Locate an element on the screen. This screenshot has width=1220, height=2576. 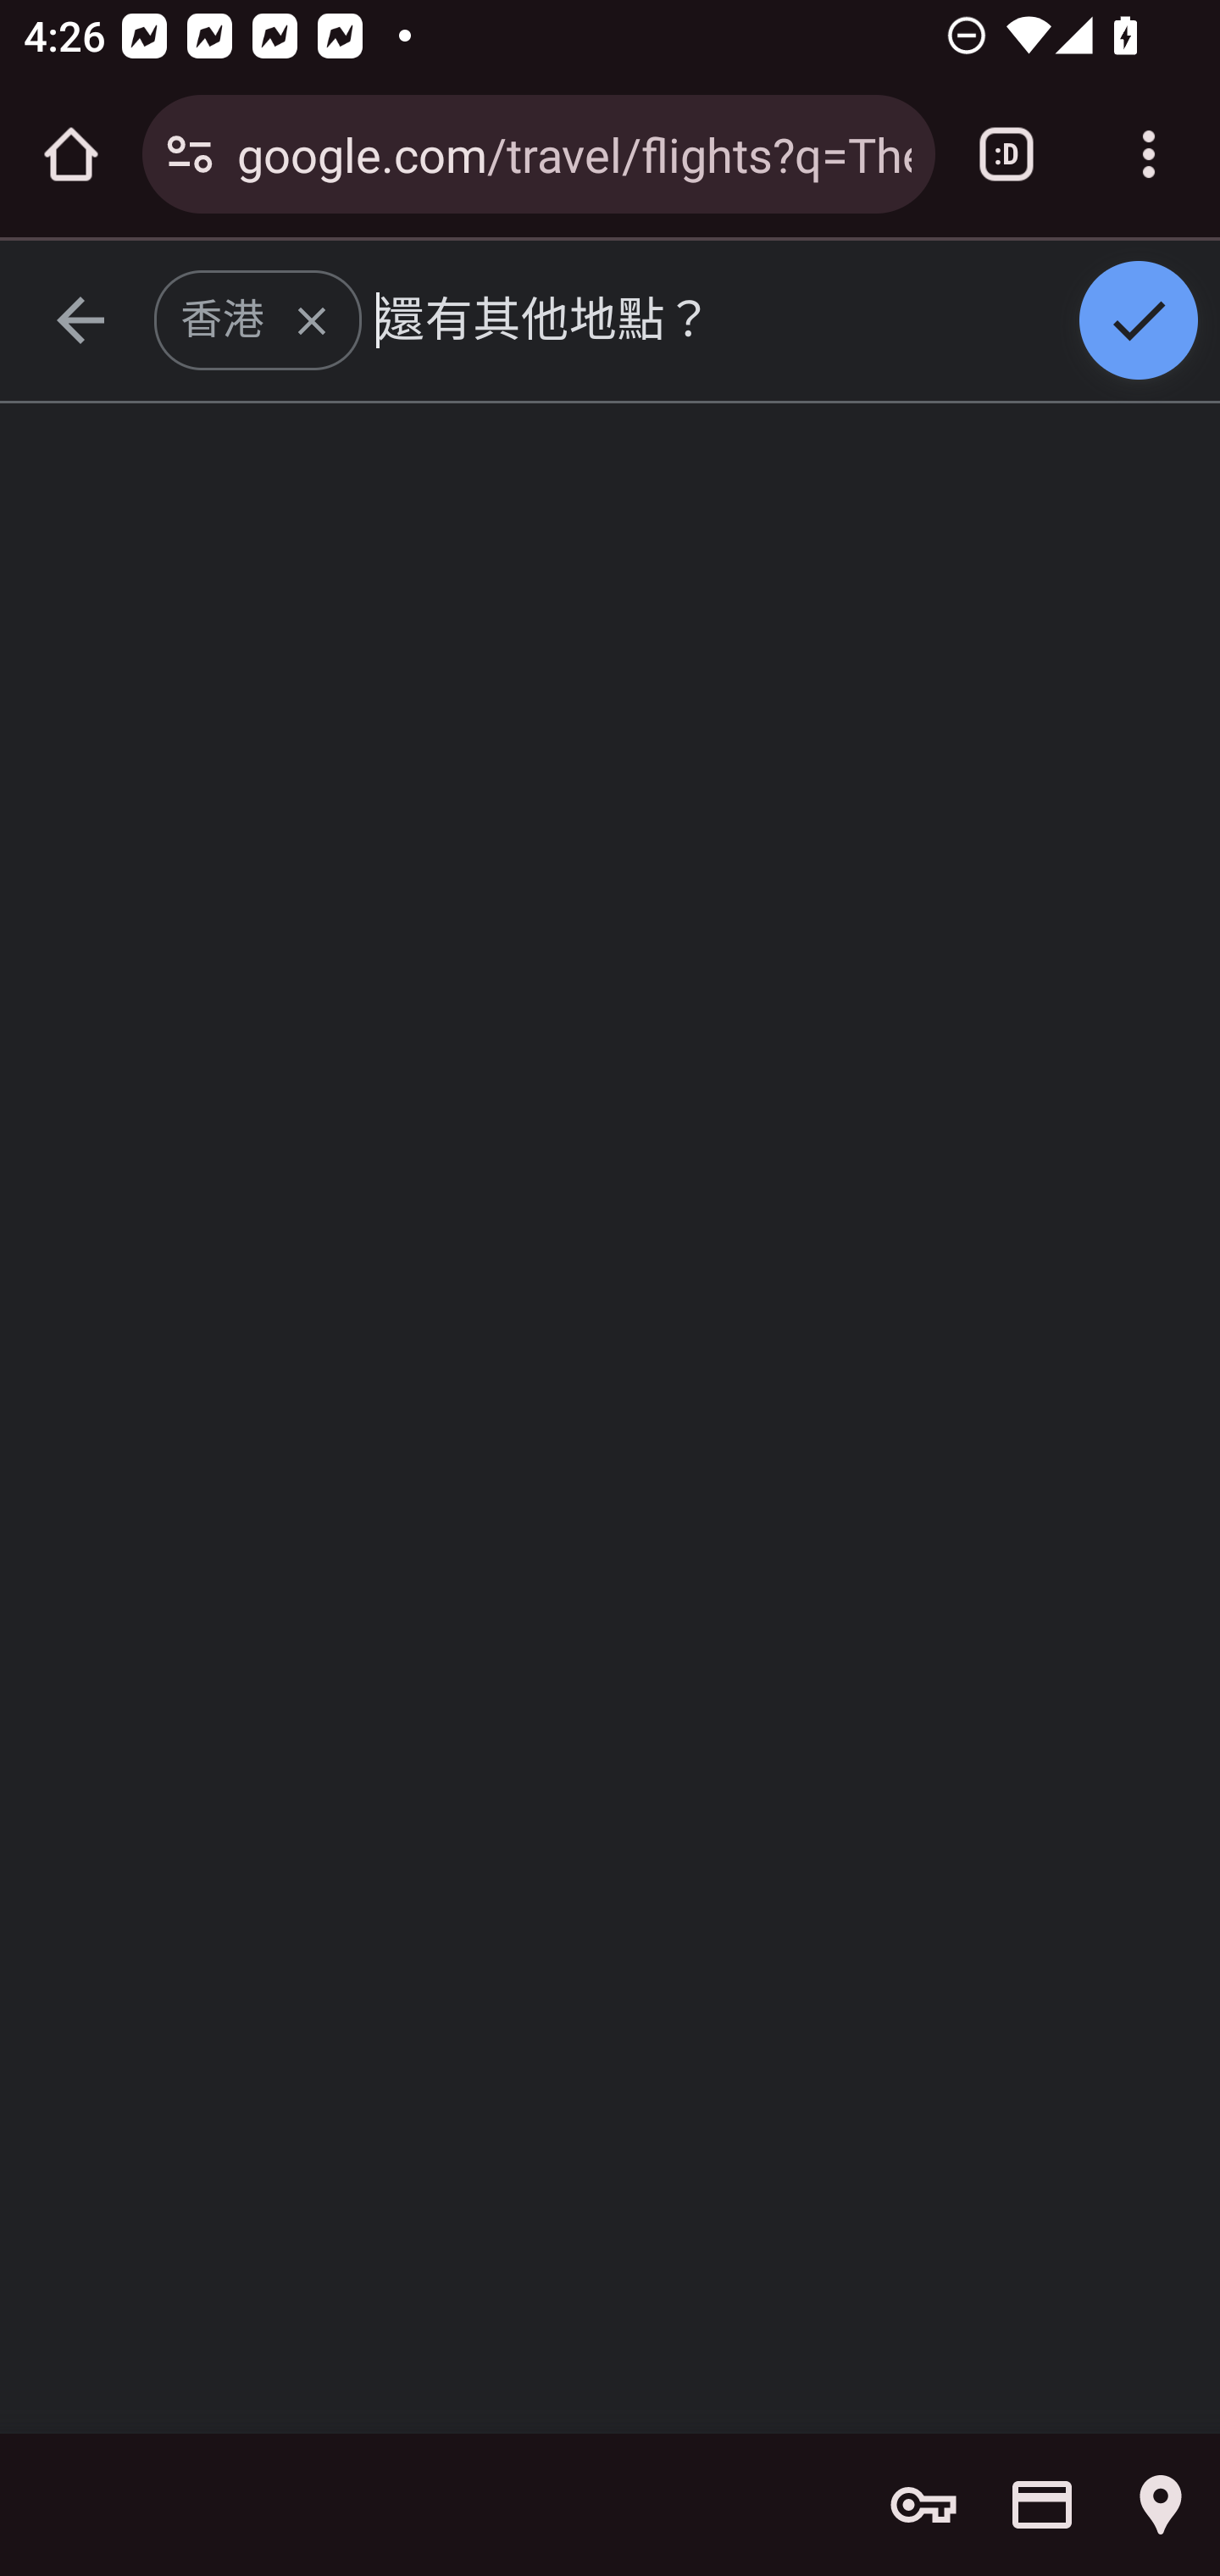
Show saved addresses is located at coordinates (1161, 2505).